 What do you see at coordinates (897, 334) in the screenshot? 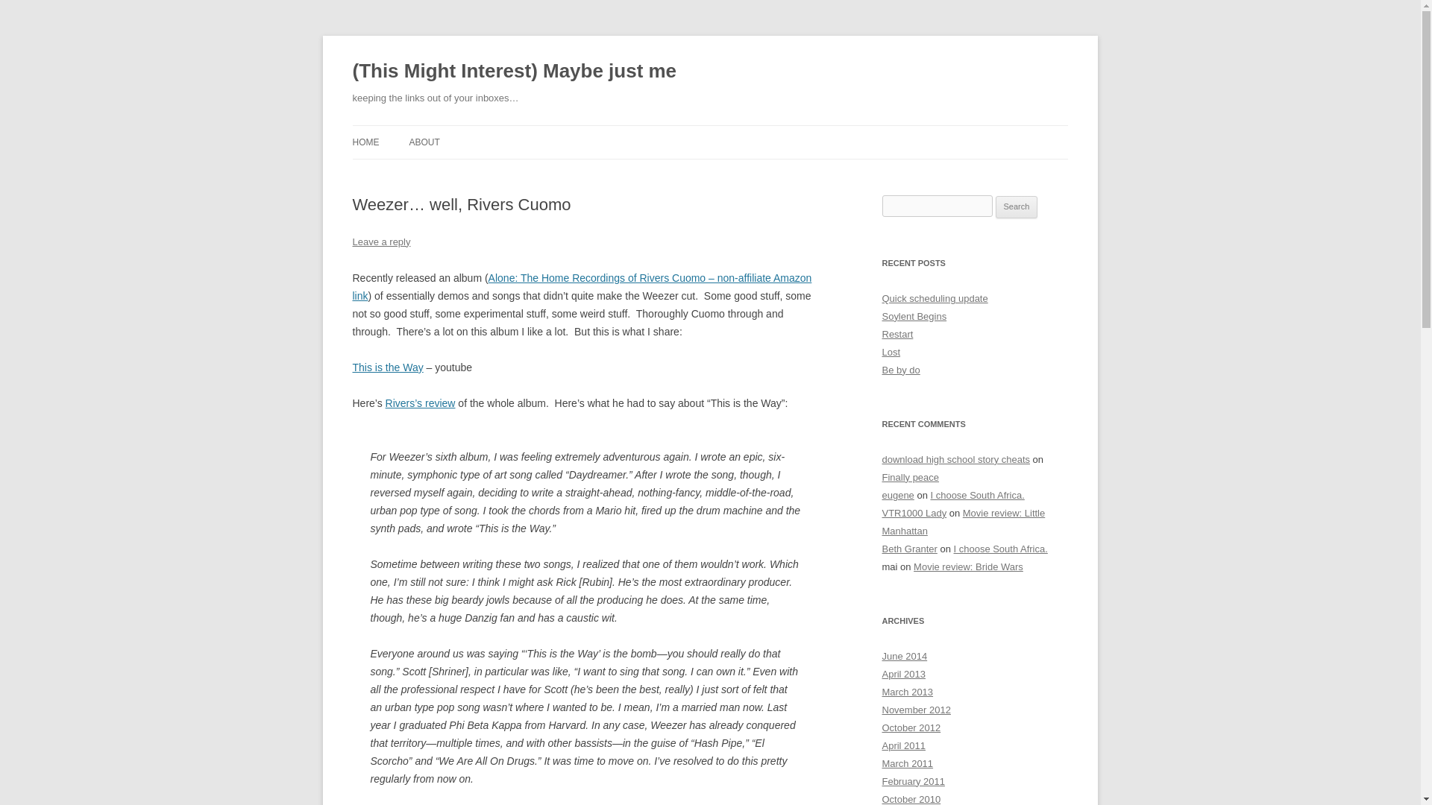
I see `Restart` at bounding box center [897, 334].